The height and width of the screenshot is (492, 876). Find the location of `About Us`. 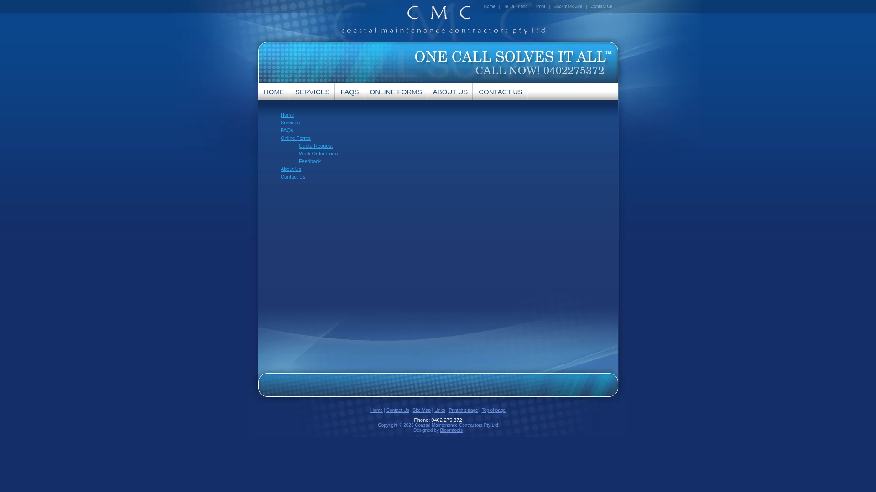

About Us is located at coordinates (291, 169).